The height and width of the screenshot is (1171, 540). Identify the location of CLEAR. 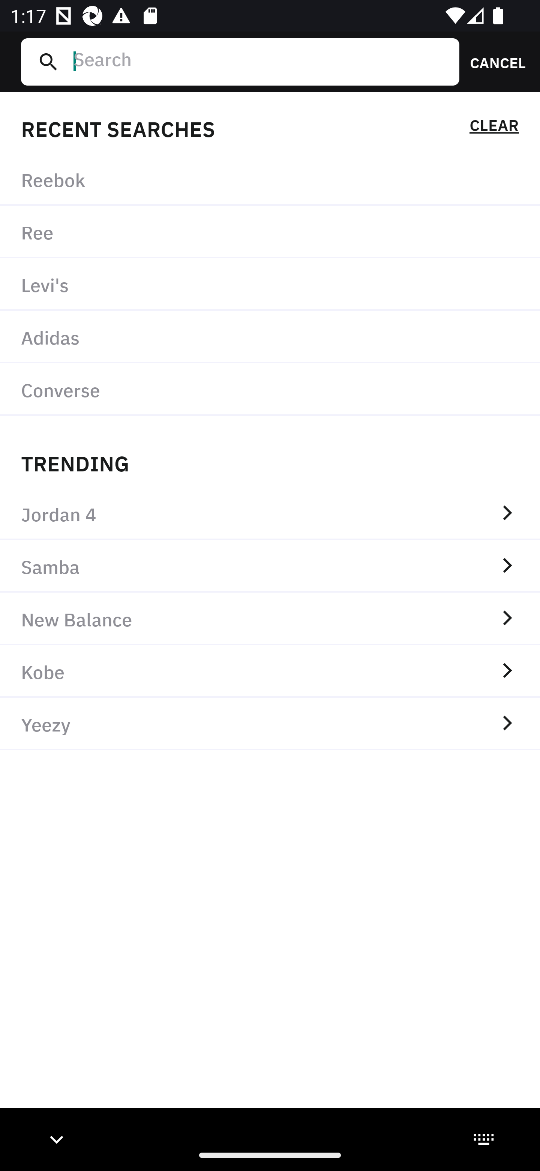
(494, 128).